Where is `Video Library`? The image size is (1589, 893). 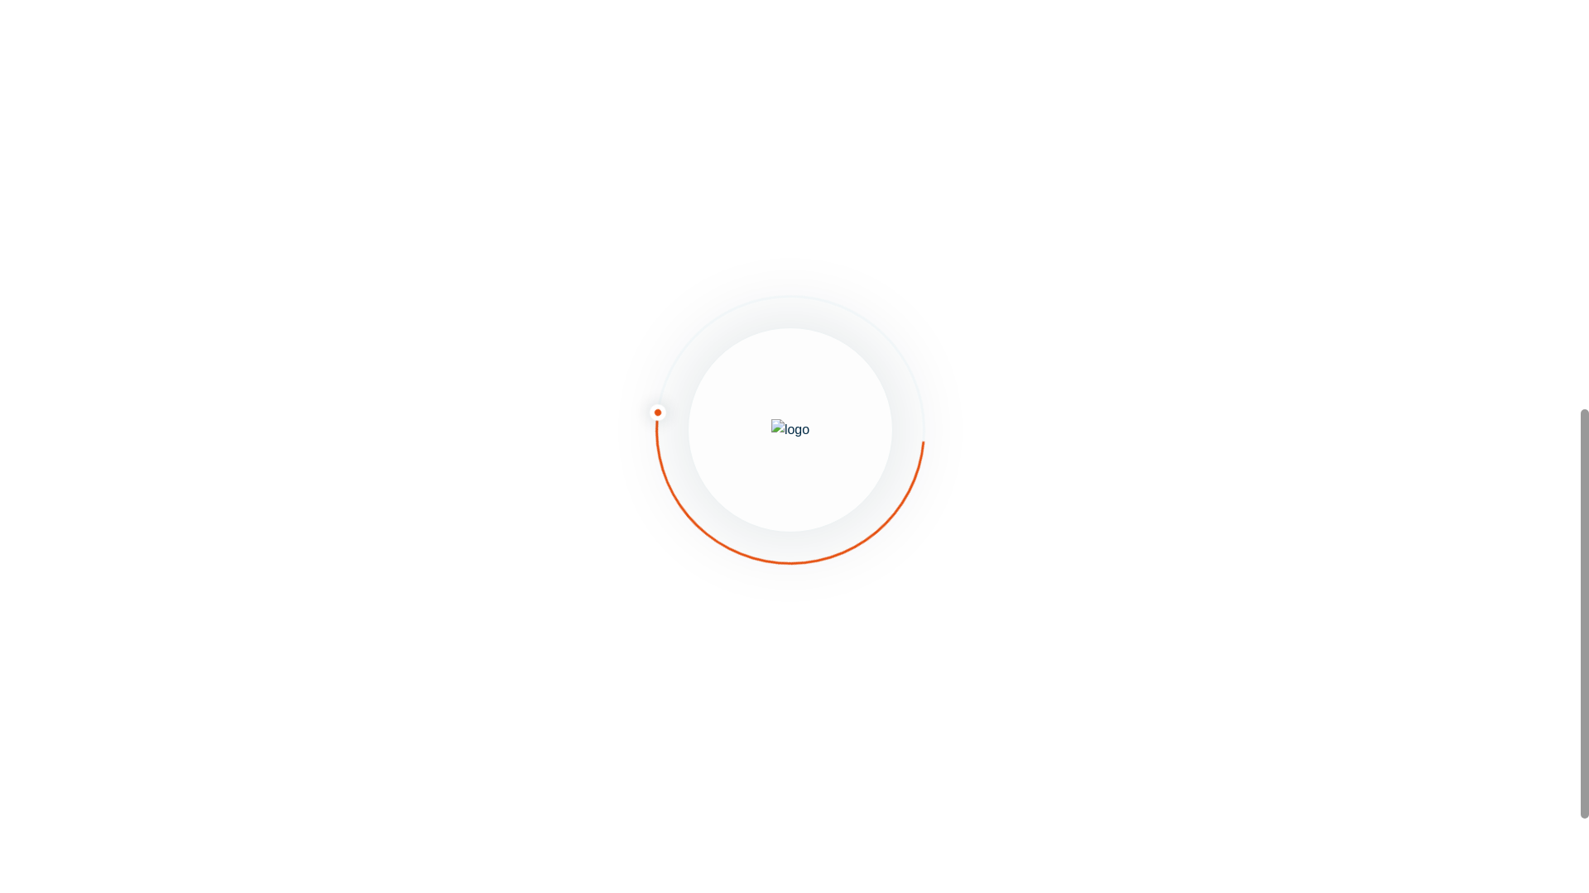
Video Library is located at coordinates (599, 867).